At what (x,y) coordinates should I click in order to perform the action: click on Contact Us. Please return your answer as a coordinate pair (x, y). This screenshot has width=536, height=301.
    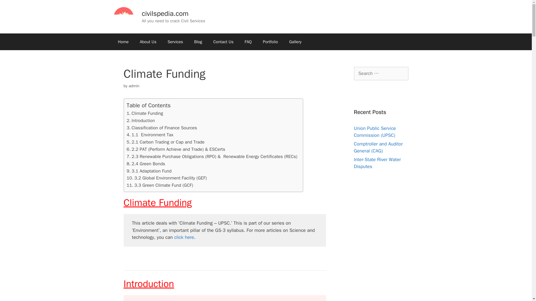
    Looking at the image, I should click on (223, 42).